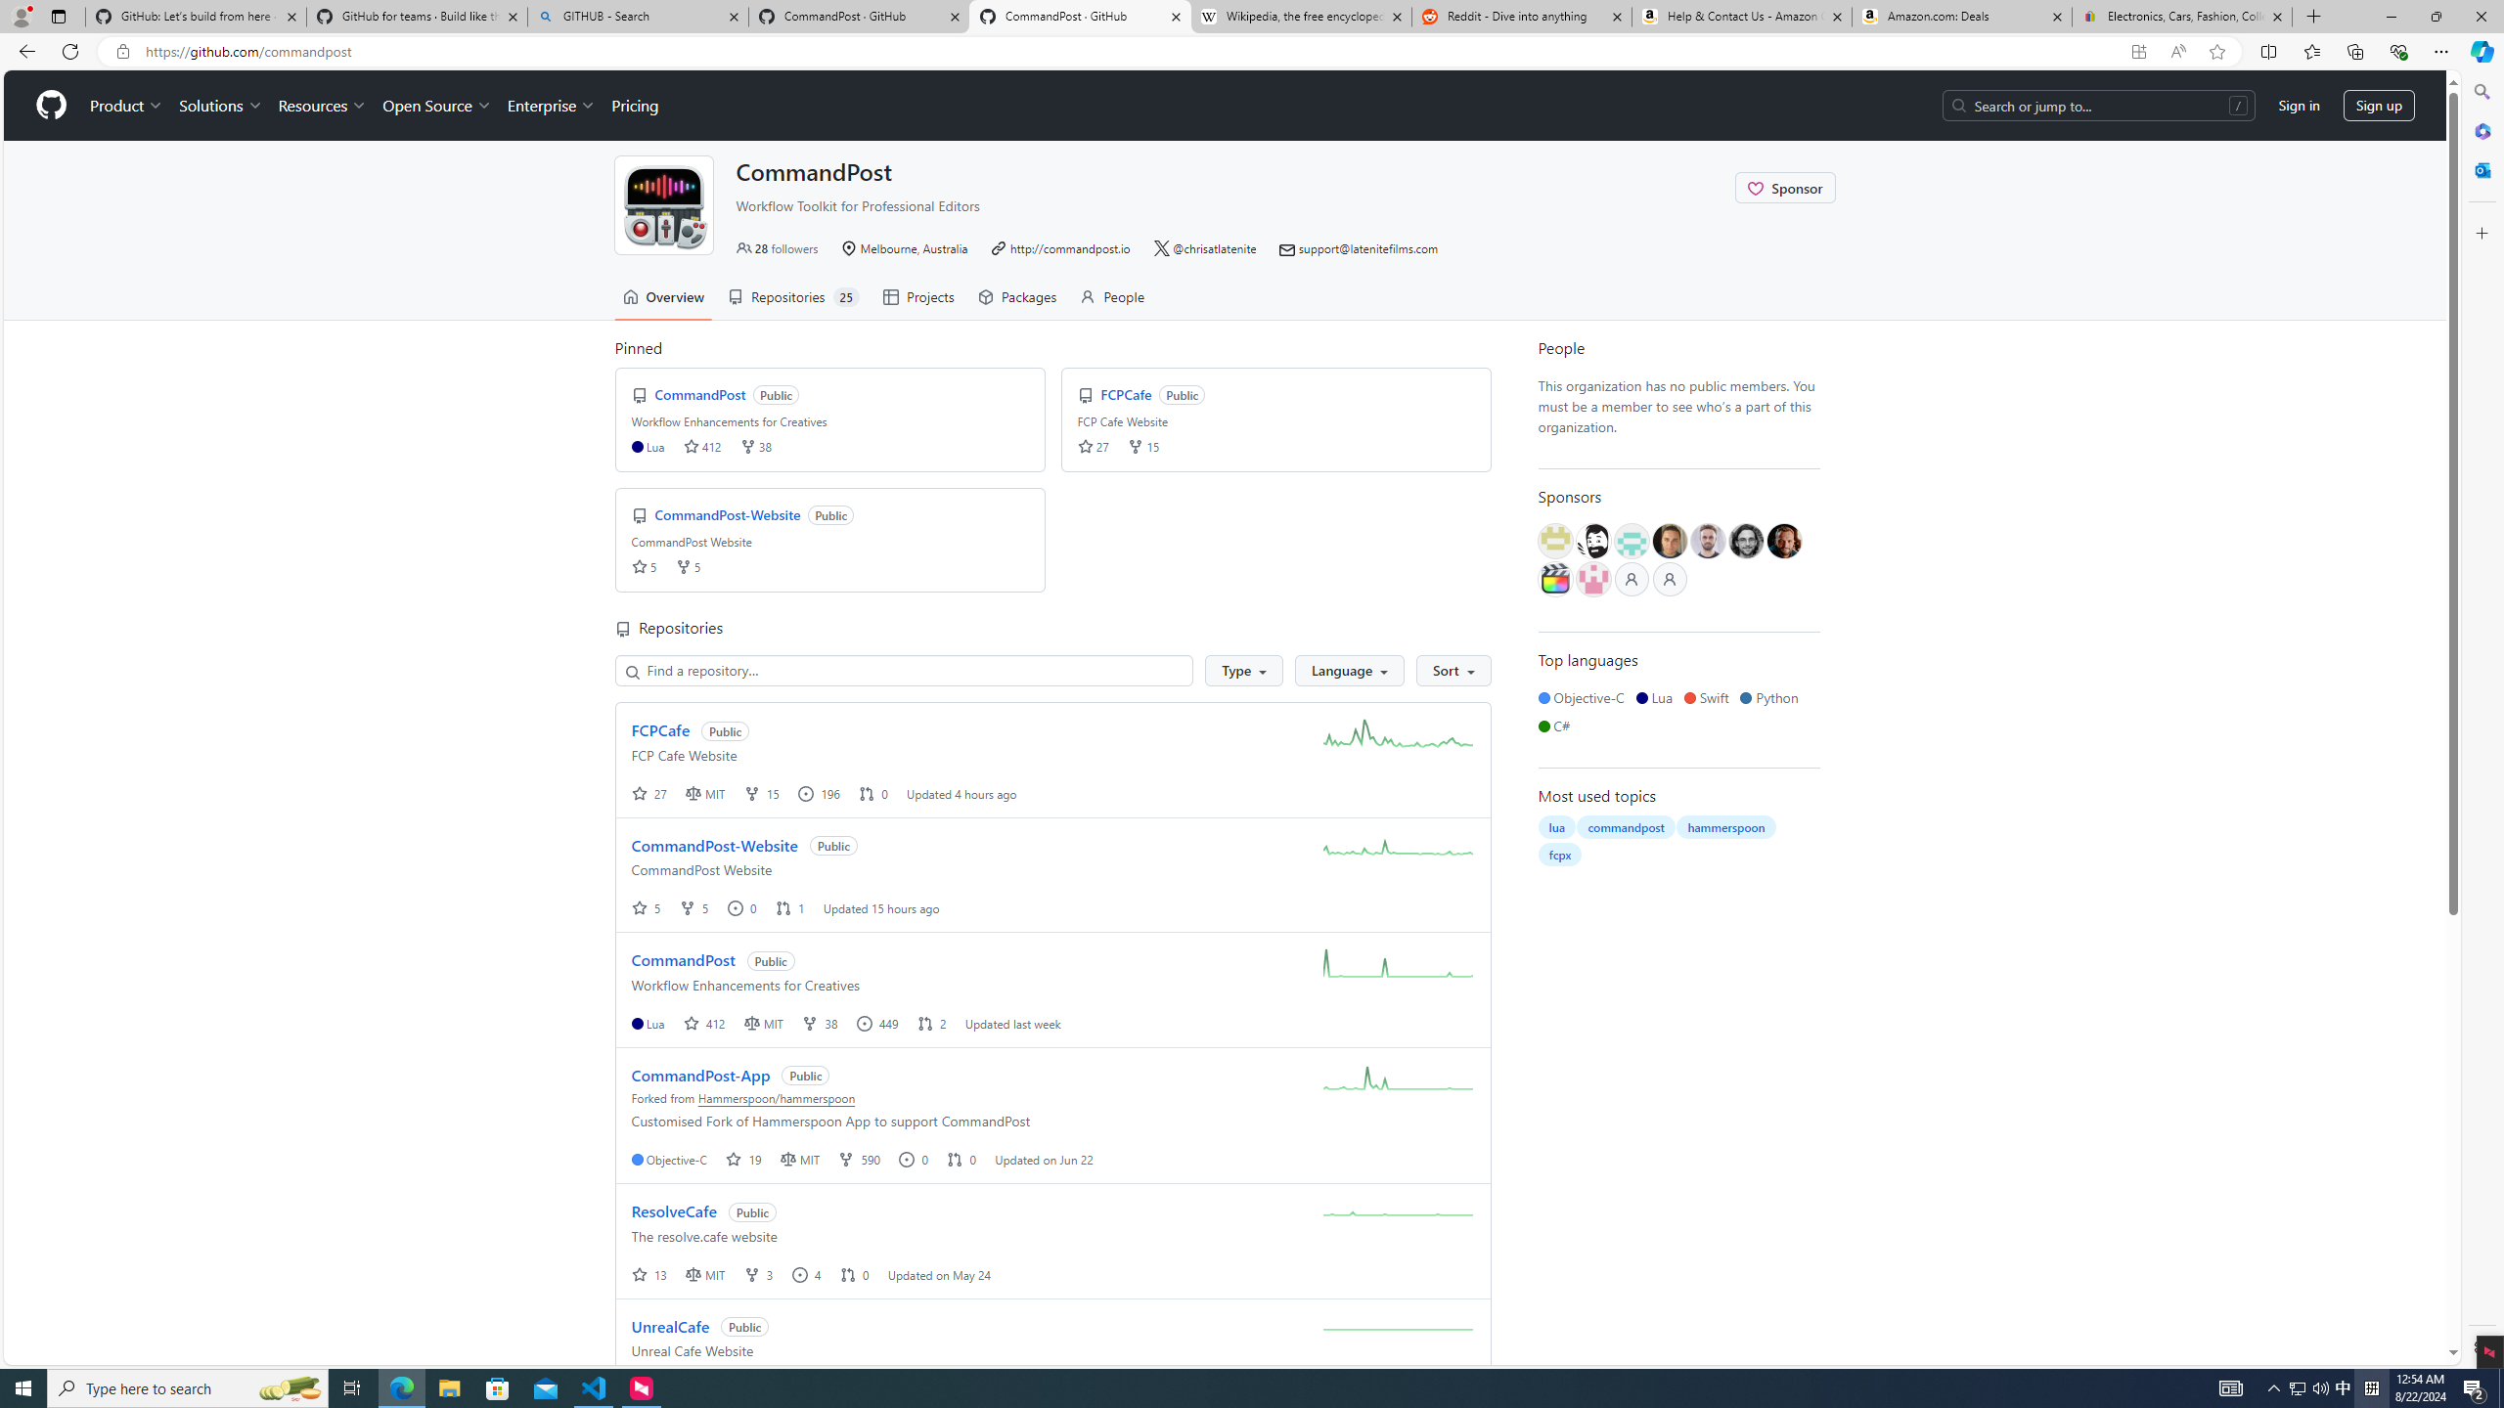 The width and height of the screenshot is (2504, 1408). What do you see at coordinates (861, 1159) in the screenshot?
I see `fork 590 ` at bounding box center [861, 1159].